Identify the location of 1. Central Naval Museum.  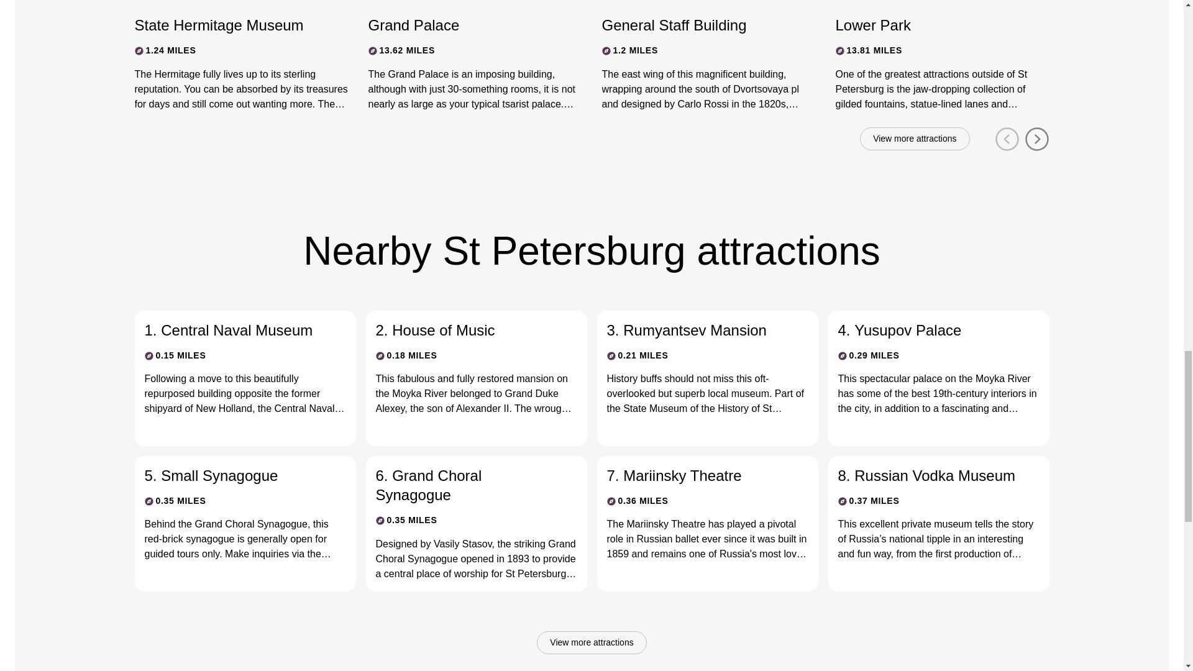
(235, 330).